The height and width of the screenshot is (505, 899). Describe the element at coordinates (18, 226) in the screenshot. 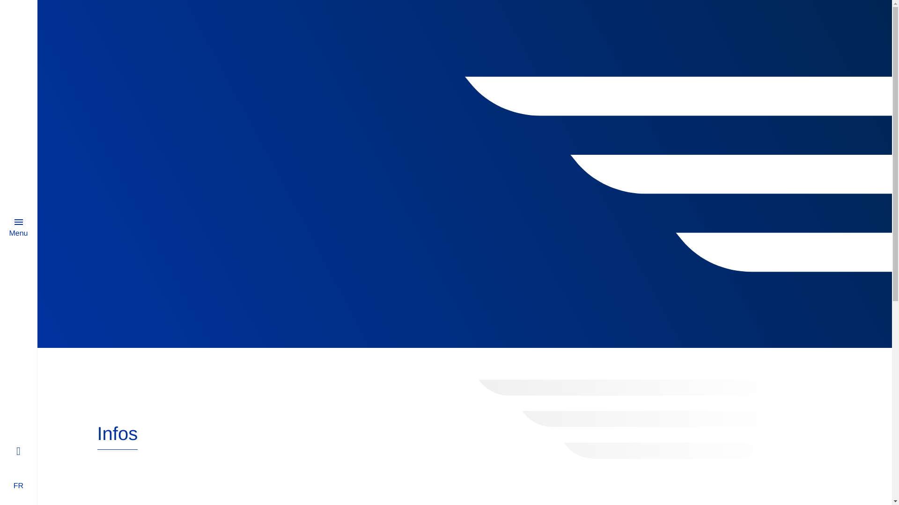

I see `Menu` at that location.